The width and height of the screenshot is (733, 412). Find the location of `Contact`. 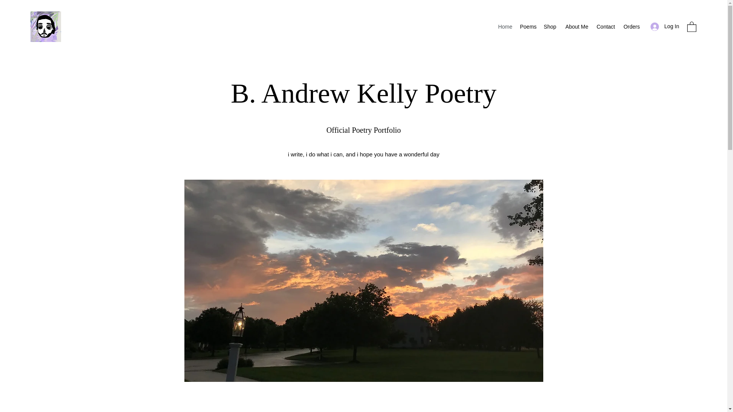

Contact is located at coordinates (605, 27).